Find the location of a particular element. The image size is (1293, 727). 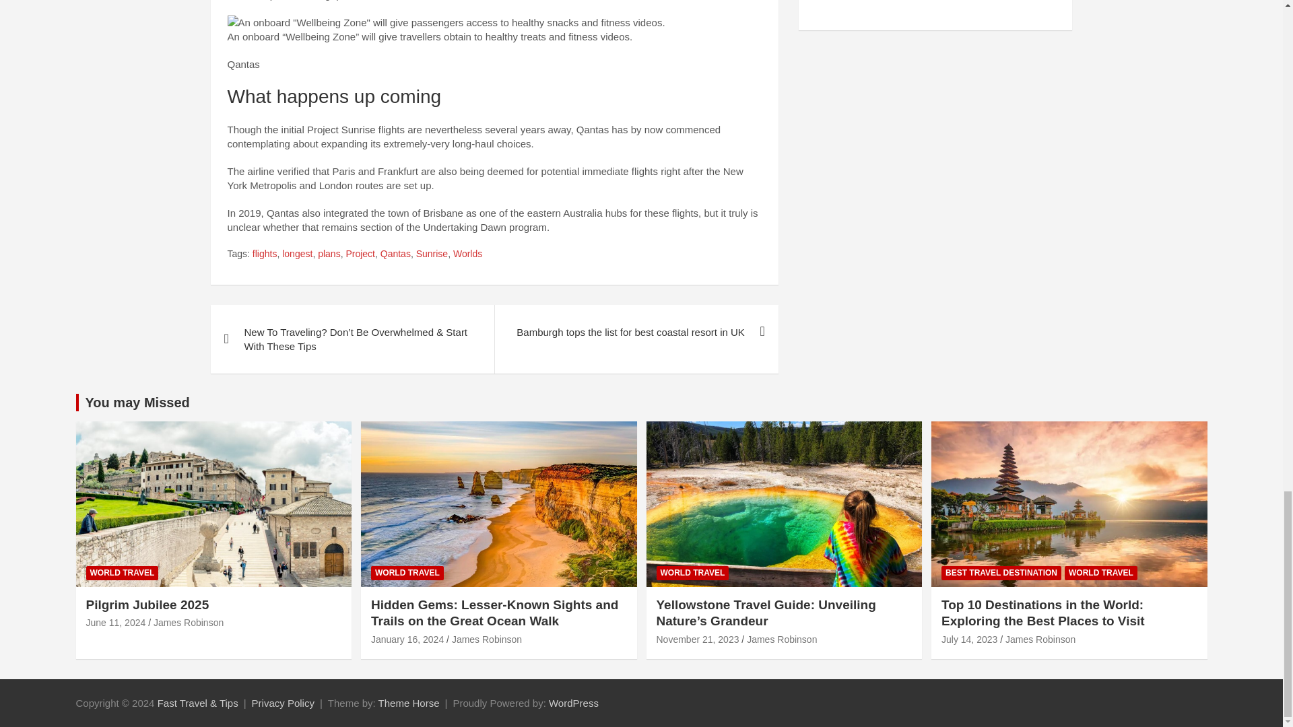

WordPress is located at coordinates (573, 703).